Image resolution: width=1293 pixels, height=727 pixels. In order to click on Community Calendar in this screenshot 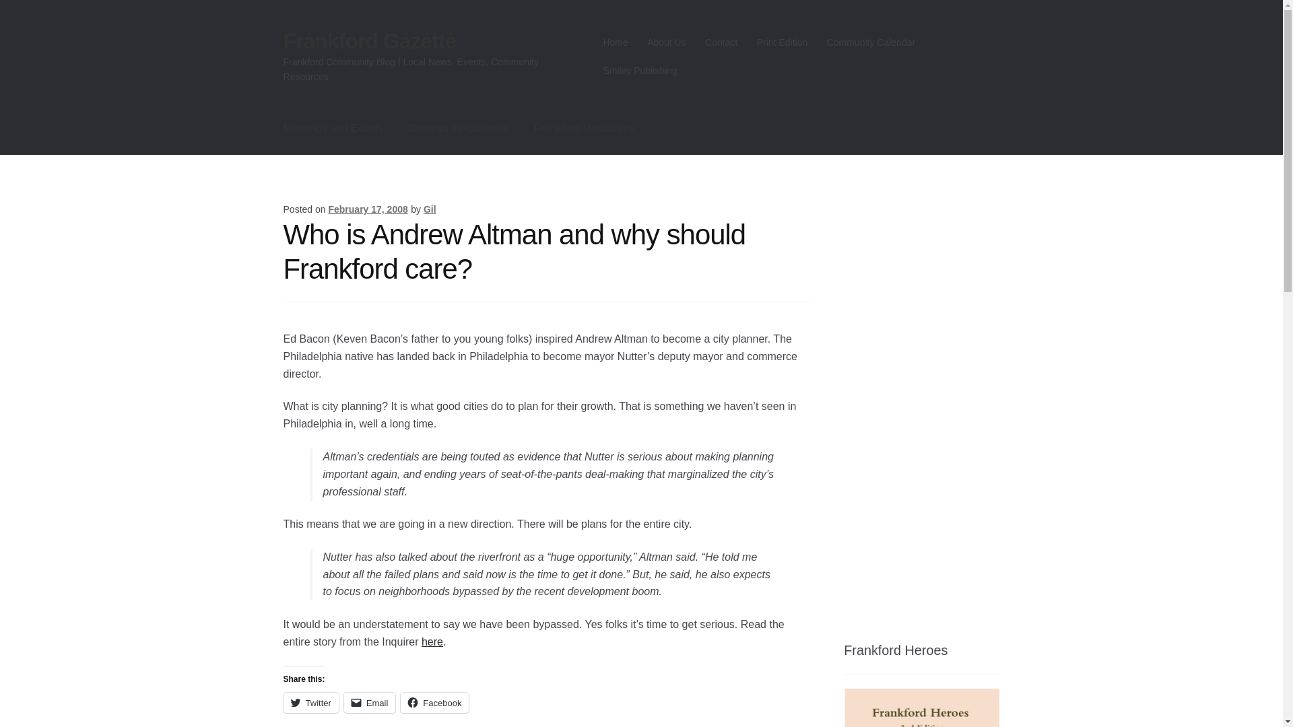, I will do `click(458, 129)`.